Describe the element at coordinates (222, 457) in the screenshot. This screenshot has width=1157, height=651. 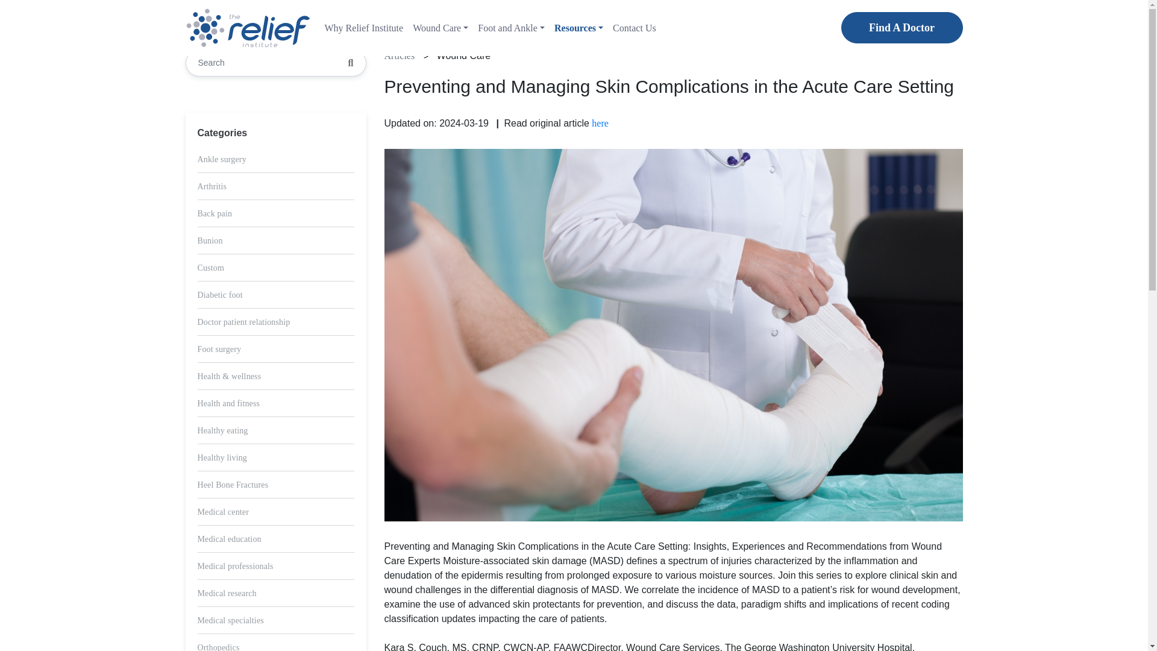
I see `Healthy living` at that location.